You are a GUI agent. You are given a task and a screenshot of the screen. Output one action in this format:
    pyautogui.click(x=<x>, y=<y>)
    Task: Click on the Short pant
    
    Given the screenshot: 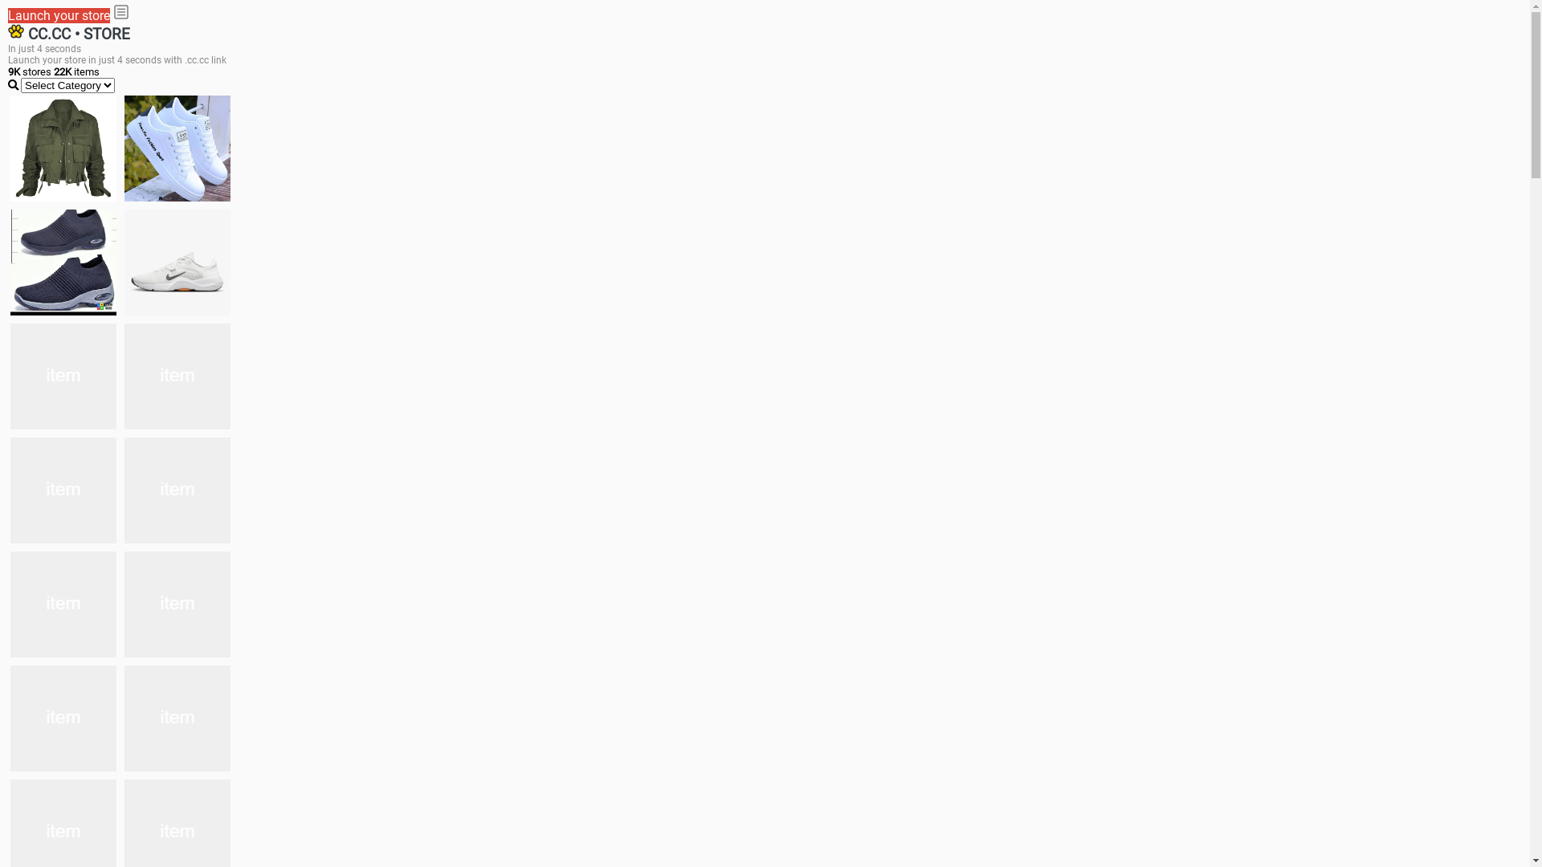 What is the action you would take?
    pyautogui.click(x=177, y=718)
    